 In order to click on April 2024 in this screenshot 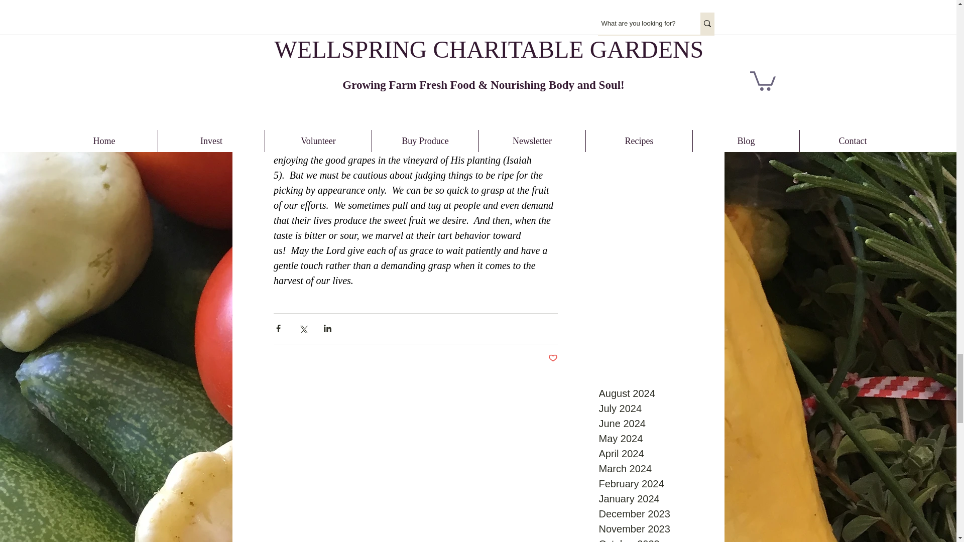, I will do `click(653, 454)`.